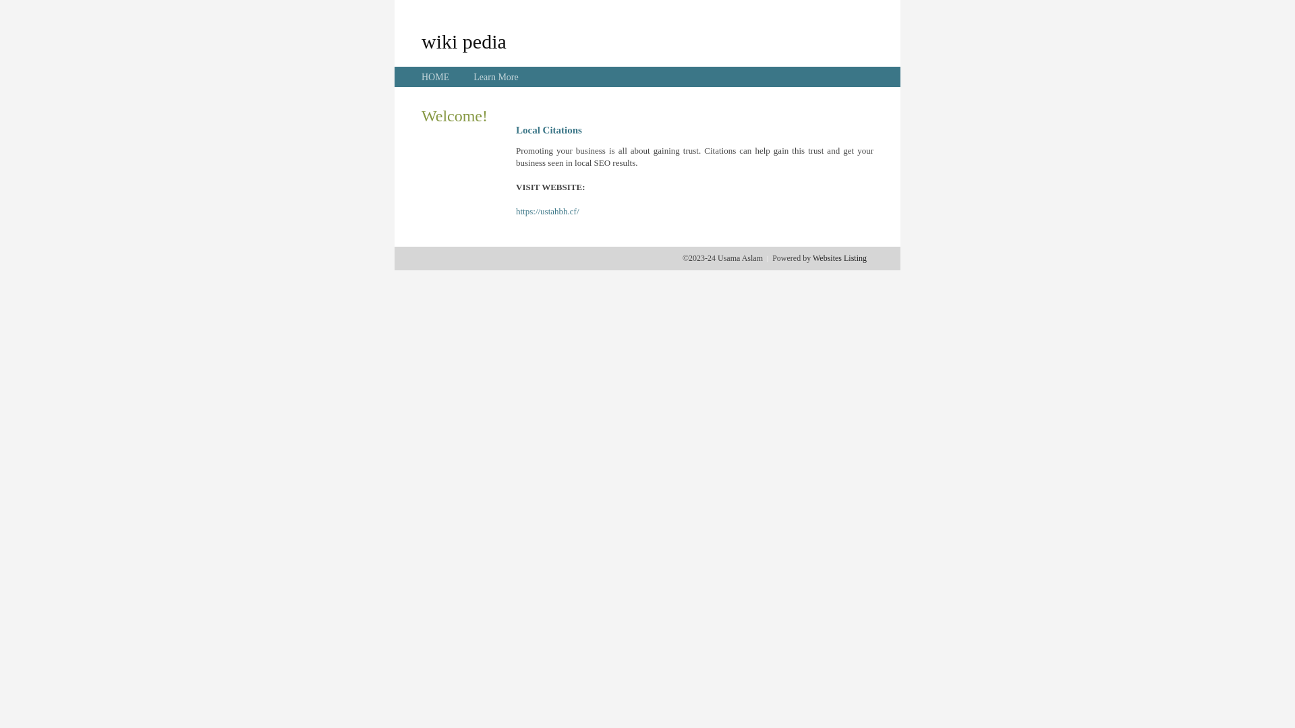 This screenshot has height=728, width=1295. What do you see at coordinates (436, 77) in the screenshot?
I see `HOME` at bounding box center [436, 77].